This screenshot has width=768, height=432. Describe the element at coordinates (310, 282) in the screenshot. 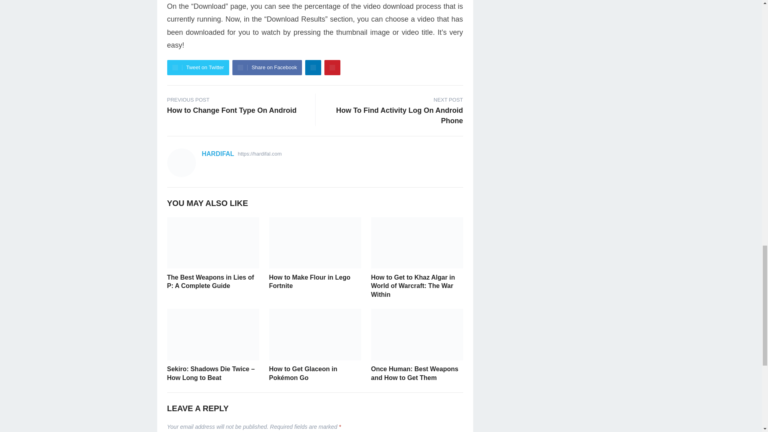

I see `How to Make Flour in Lego Fortnite` at that location.